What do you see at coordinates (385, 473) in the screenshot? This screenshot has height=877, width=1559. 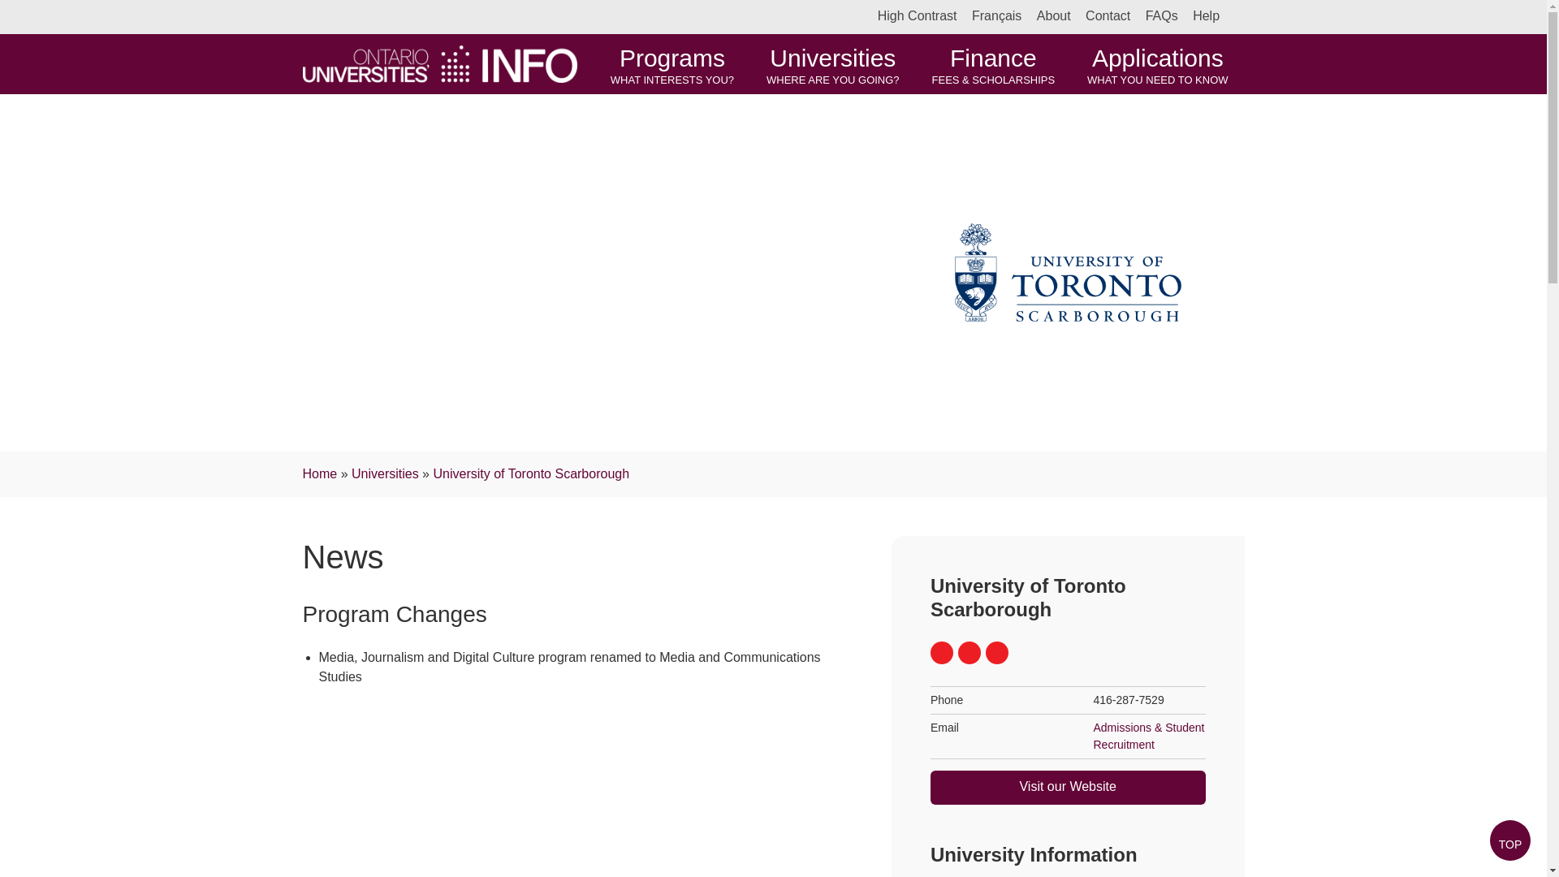 I see `Tiktok` at bounding box center [385, 473].